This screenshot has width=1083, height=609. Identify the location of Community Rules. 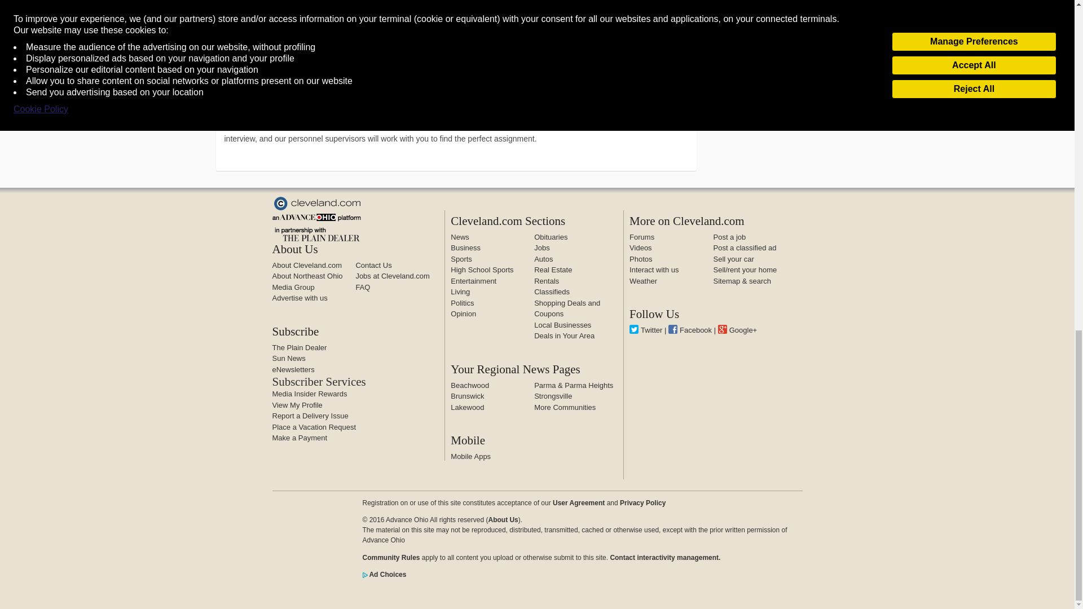
(664, 557).